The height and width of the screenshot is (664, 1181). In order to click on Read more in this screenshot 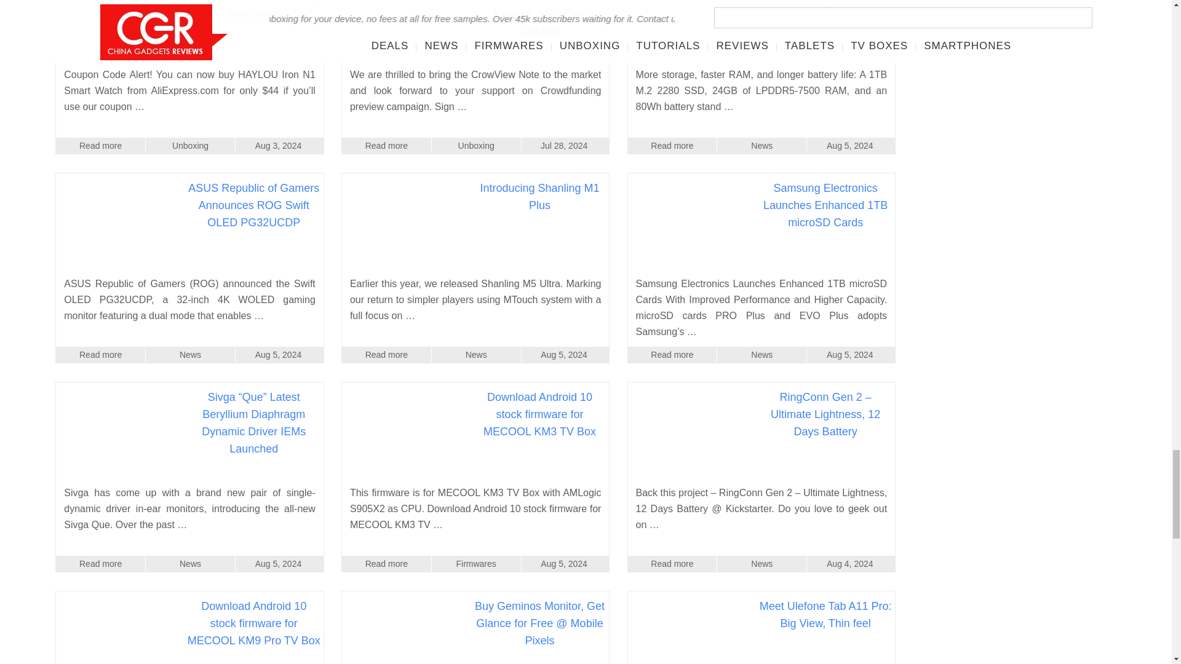, I will do `click(100, 145)`.